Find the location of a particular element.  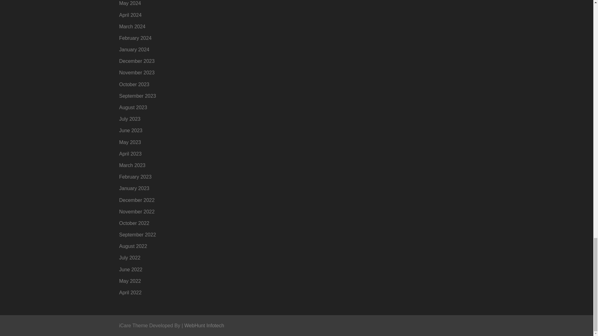

May 2024 is located at coordinates (130, 3).